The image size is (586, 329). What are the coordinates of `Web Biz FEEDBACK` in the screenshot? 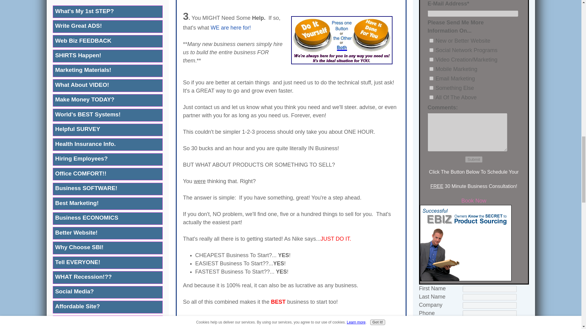 It's located at (107, 41).